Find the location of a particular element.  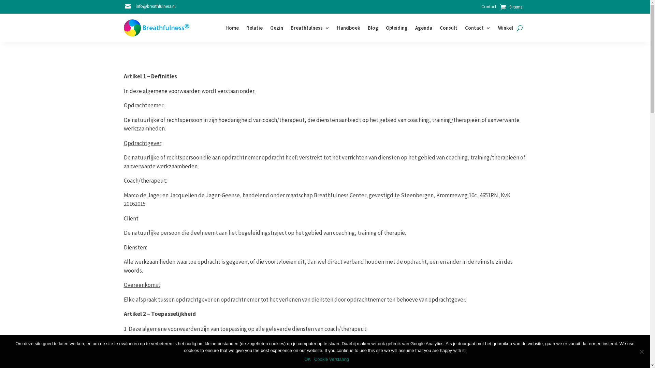

Consult is located at coordinates (448, 28).